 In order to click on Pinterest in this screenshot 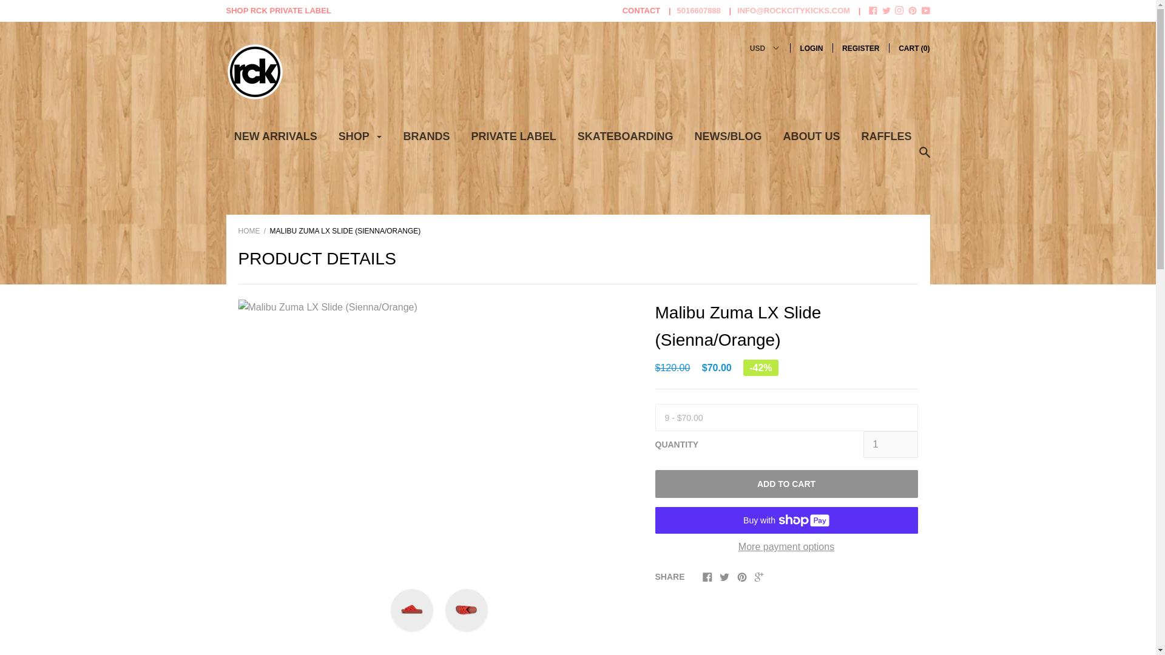, I will do `click(913, 10)`.